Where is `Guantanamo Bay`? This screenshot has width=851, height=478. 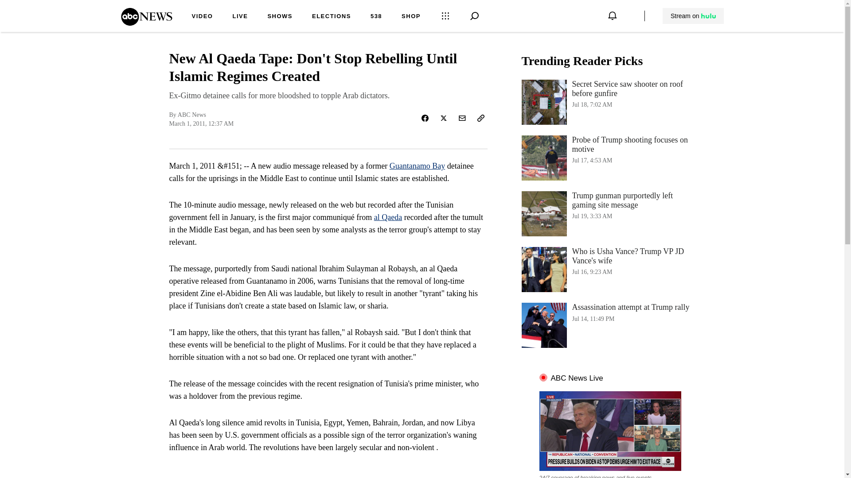 Guantanamo Bay is located at coordinates (418, 166).